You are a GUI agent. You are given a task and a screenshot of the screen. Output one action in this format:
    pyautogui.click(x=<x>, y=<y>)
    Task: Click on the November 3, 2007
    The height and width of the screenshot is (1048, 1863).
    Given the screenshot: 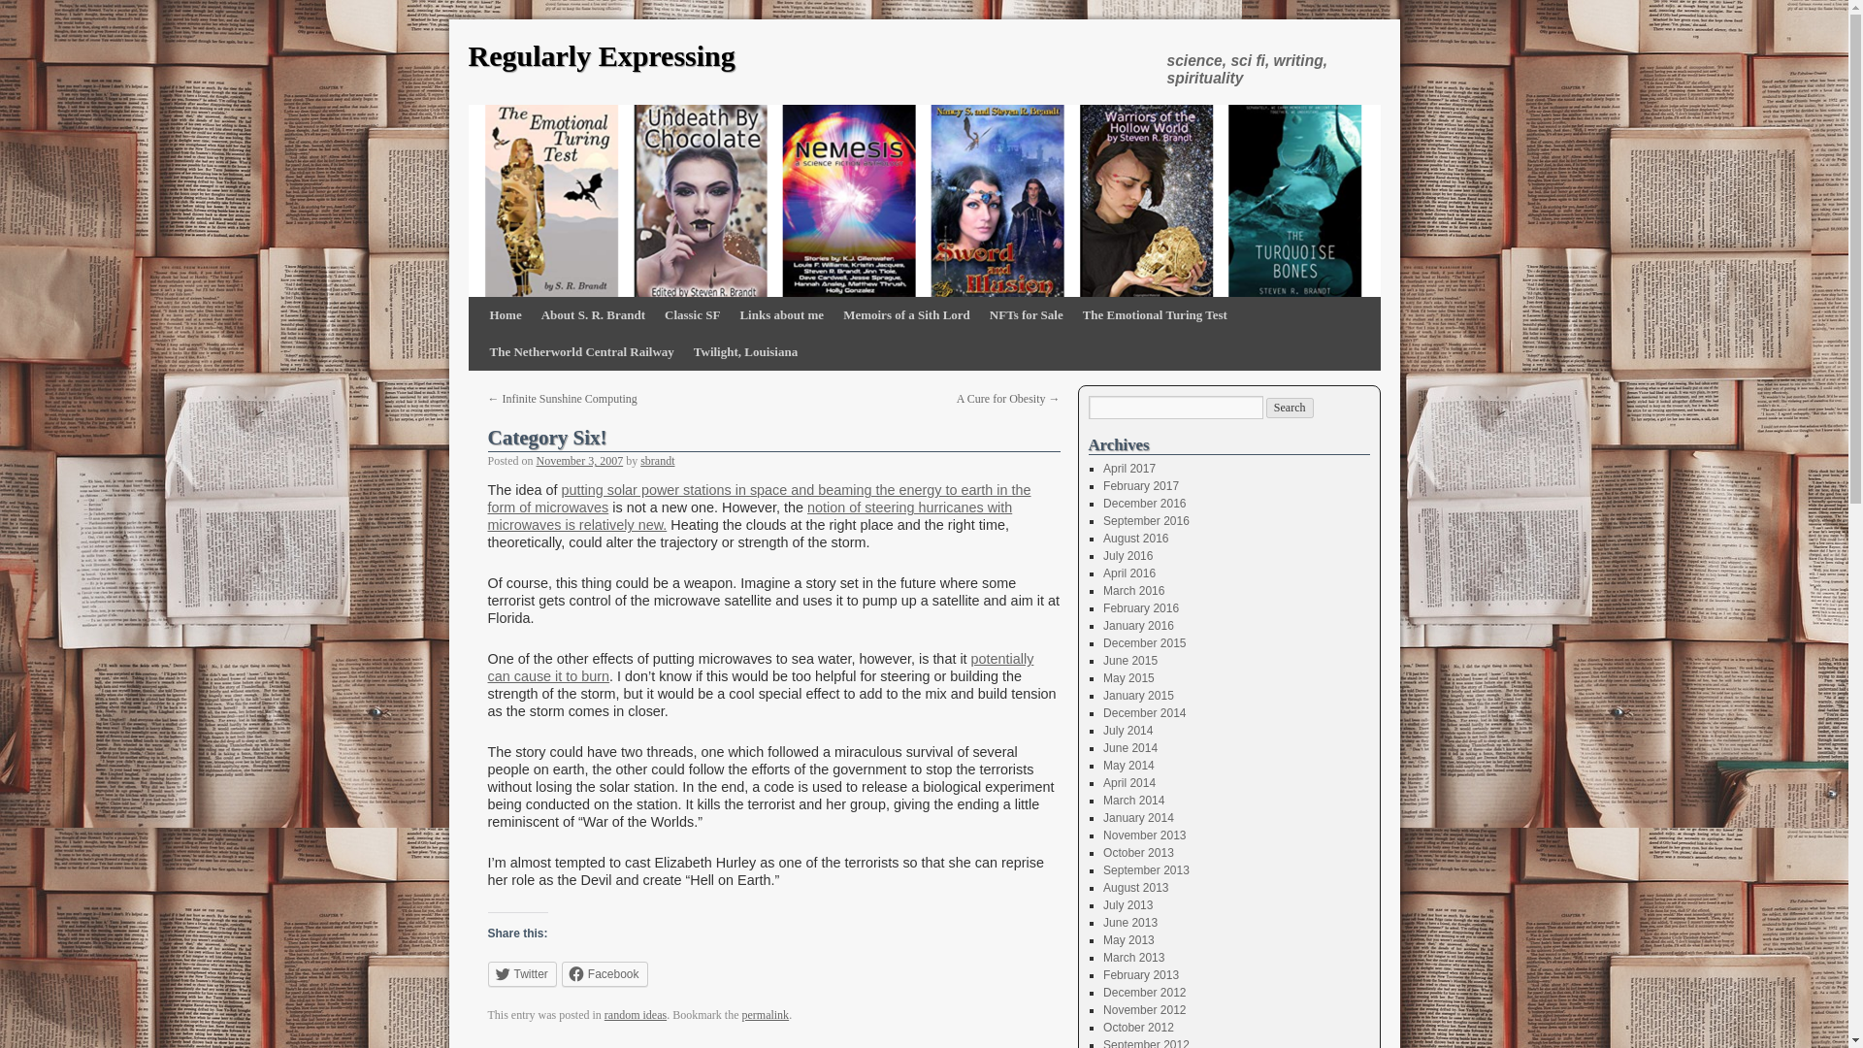 What is the action you would take?
    pyautogui.click(x=580, y=460)
    